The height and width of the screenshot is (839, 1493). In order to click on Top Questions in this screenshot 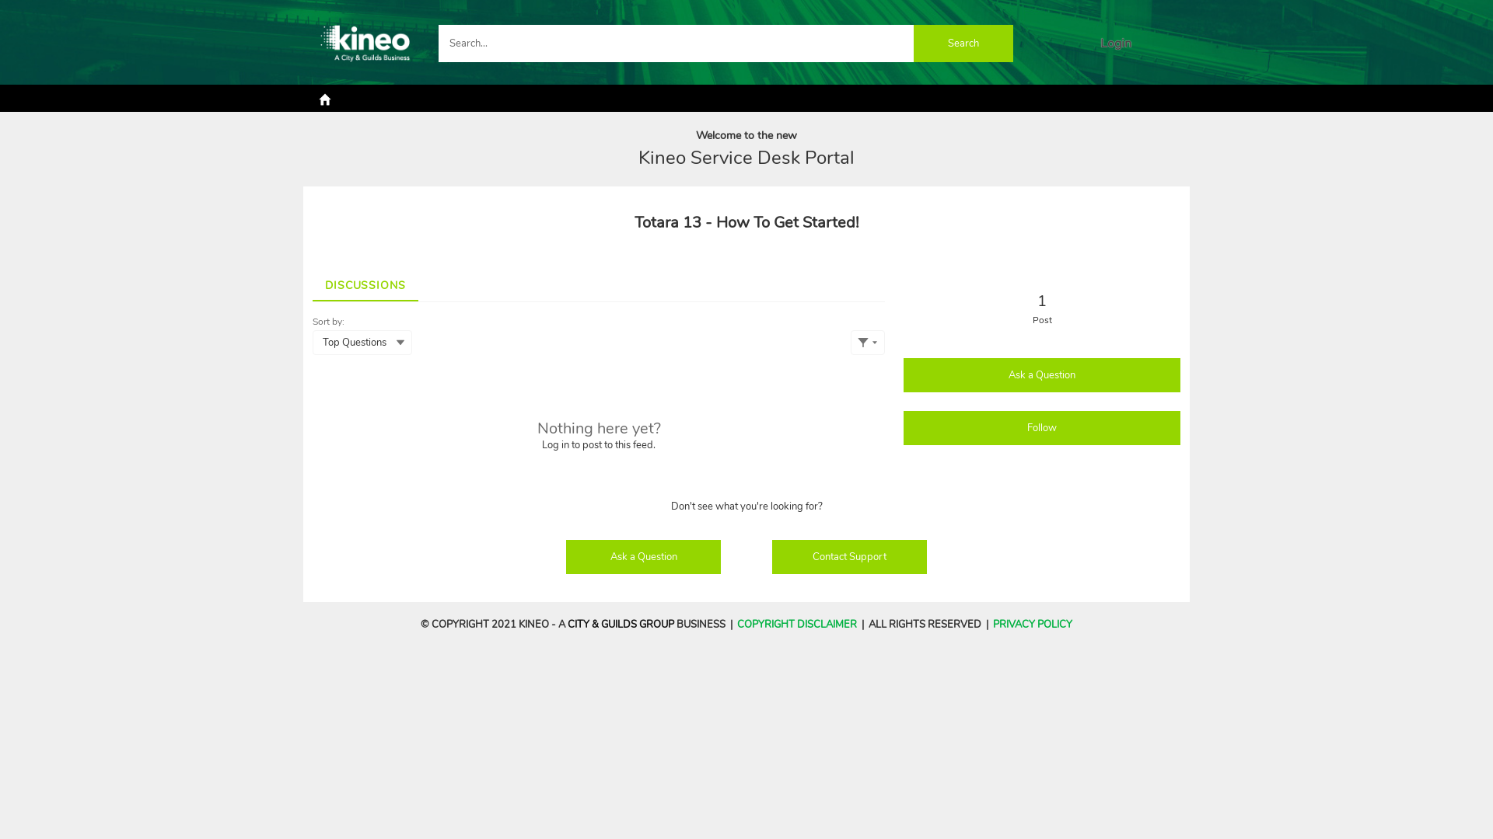, I will do `click(362, 342)`.